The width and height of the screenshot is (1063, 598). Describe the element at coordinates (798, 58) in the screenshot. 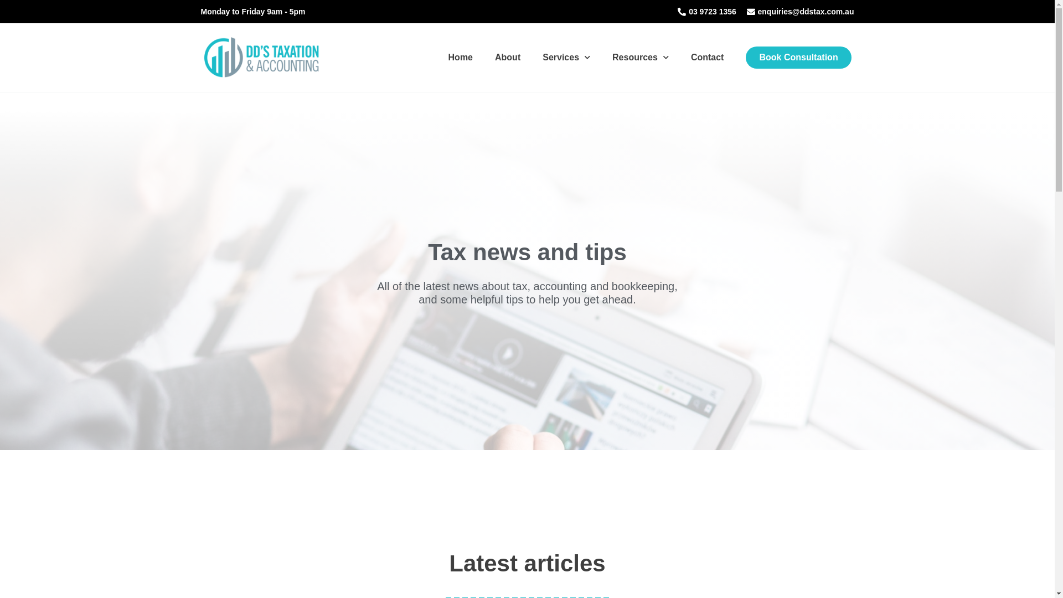

I see `Book Consultation` at that location.